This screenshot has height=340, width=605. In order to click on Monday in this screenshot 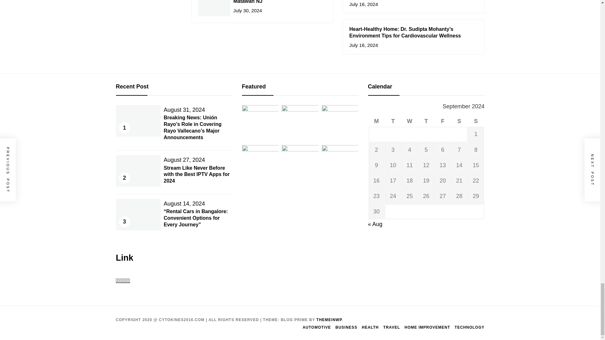, I will do `click(377, 121)`.